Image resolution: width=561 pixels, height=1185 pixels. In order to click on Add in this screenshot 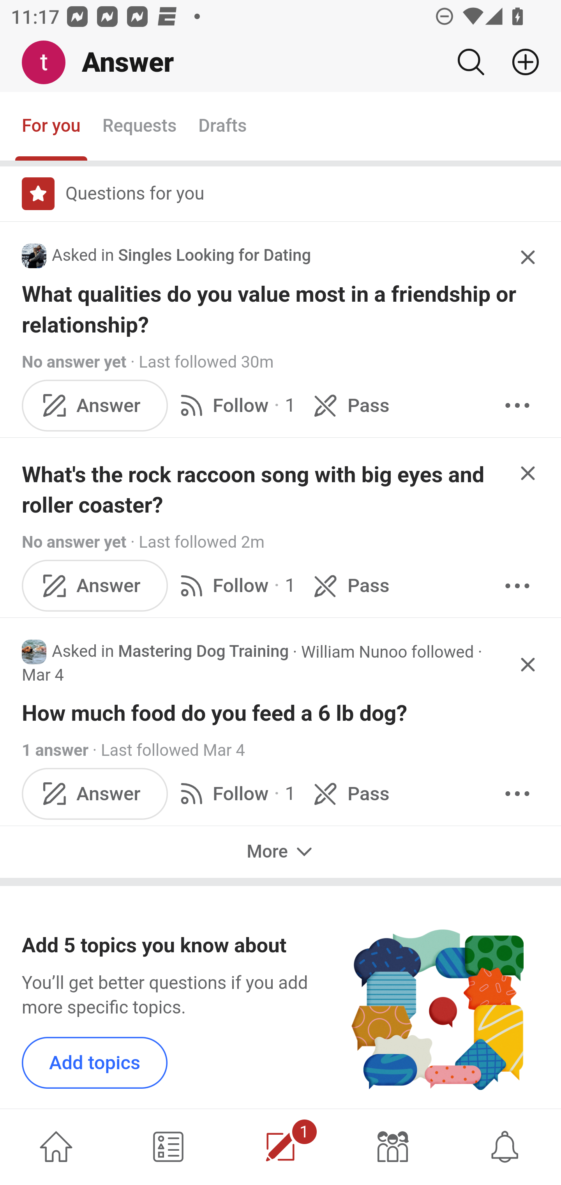, I will do `click(520, 62)`.